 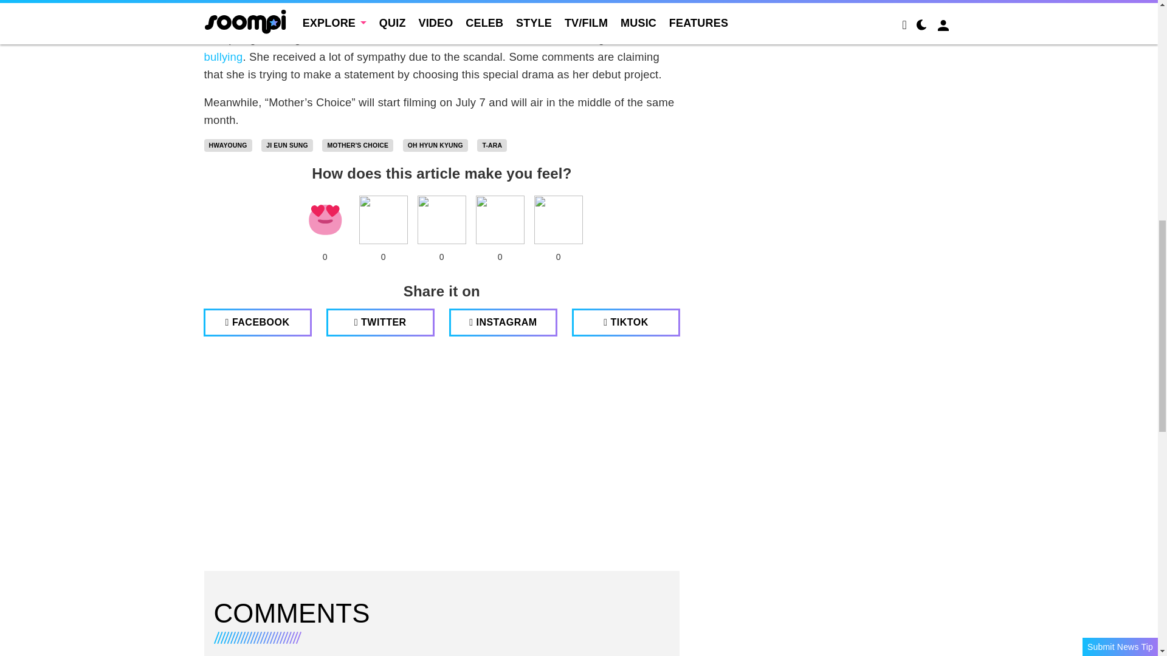 I want to click on fire, so click(x=441, y=219).